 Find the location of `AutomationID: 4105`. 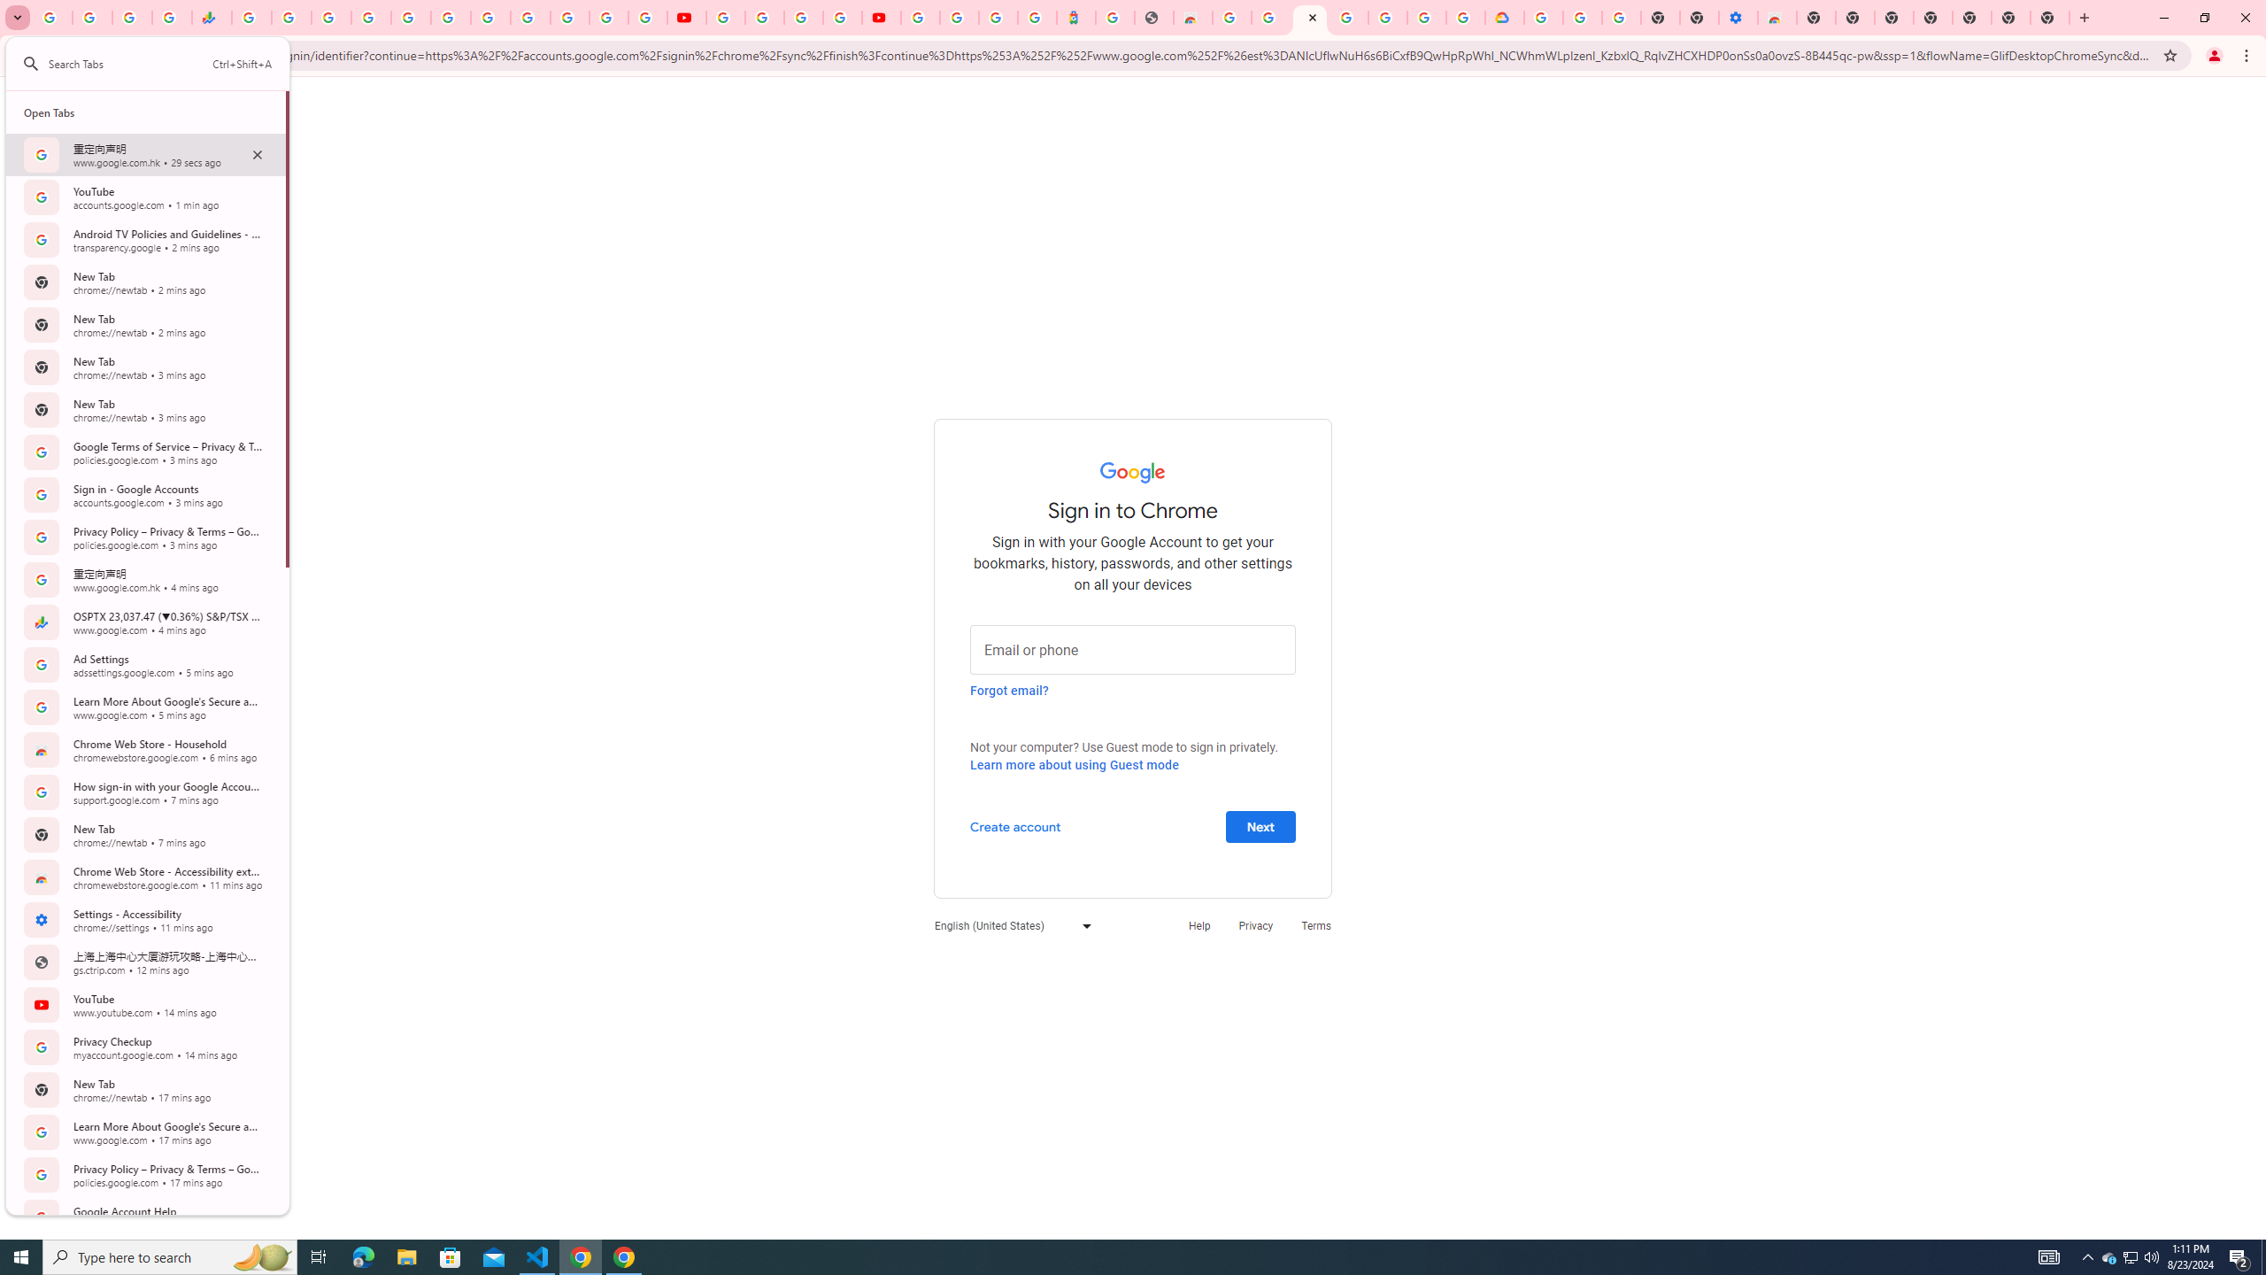

AutomationID: 4105 is located at coordinates (2049, 1257).